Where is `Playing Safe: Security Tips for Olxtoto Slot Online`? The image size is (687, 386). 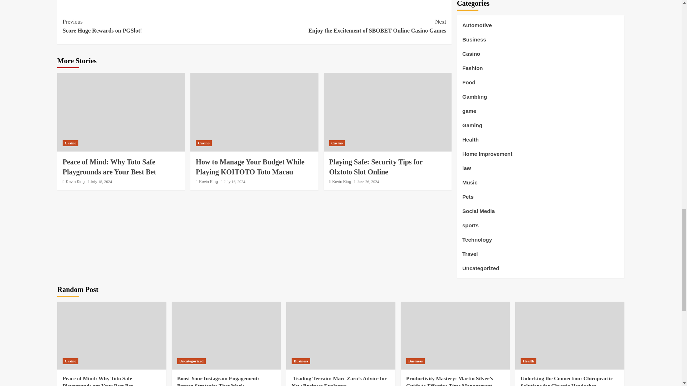 Playing Safe: Security Tips for Olxtoto Slot Online is located at coordinates (376, 167).